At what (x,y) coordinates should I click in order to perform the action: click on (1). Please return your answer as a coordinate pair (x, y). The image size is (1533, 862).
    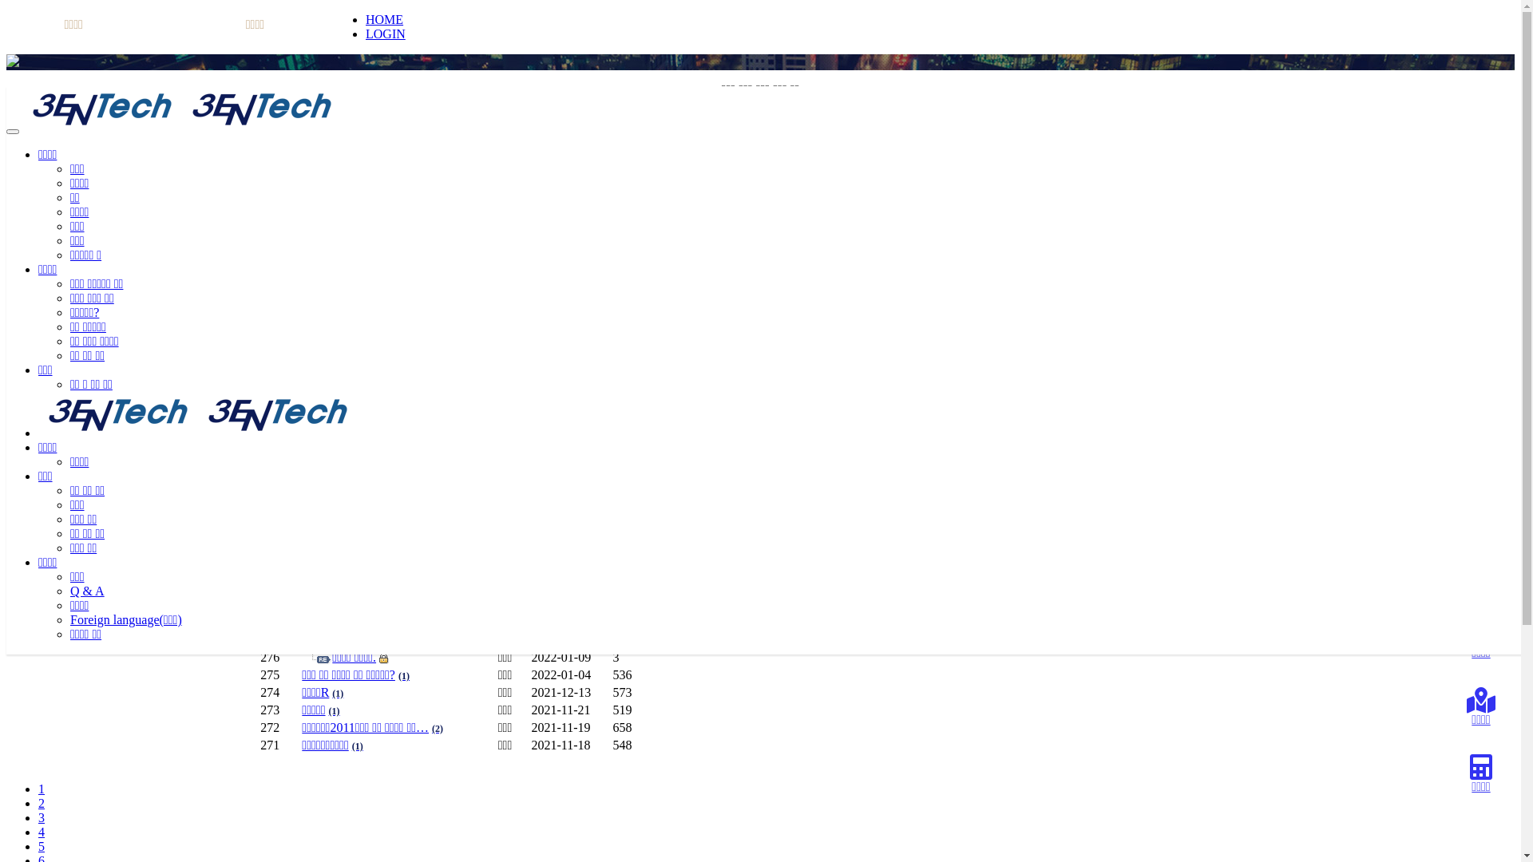
    Looking at the image, I should click on (330, 377).